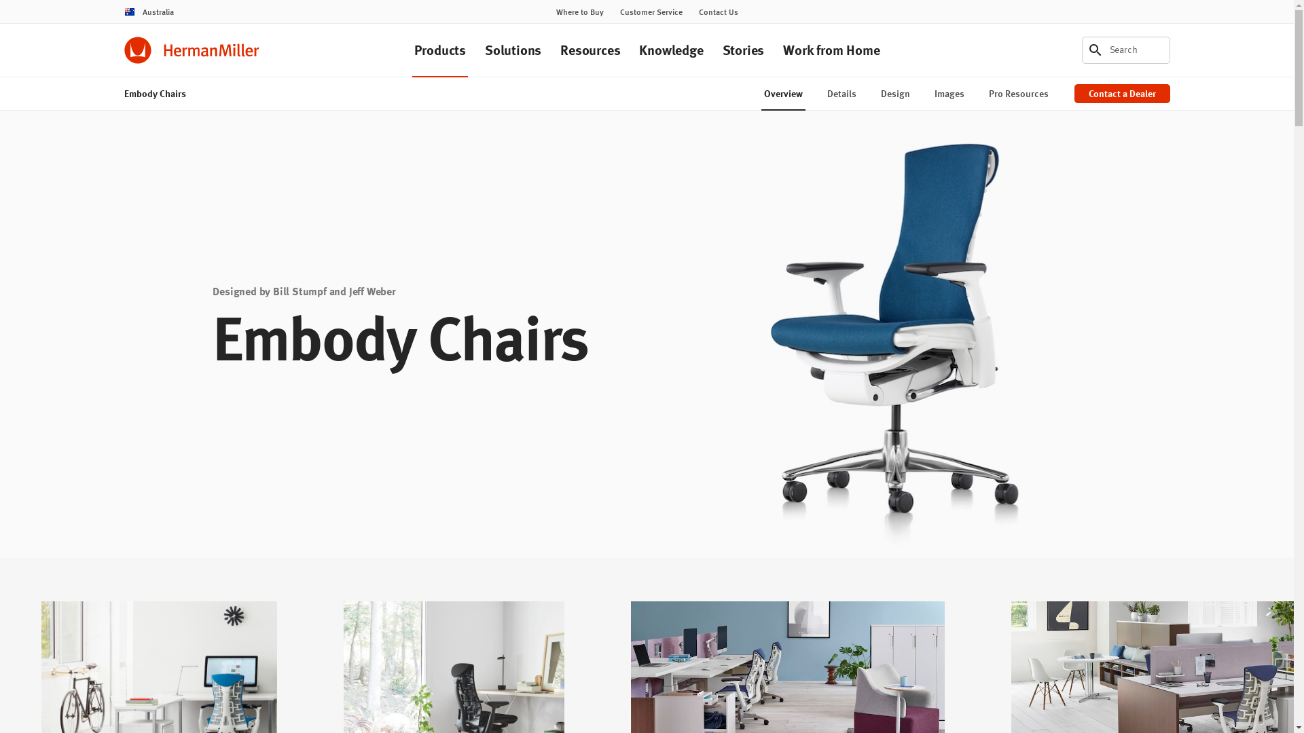  What do you see at coordinates (590, 50) in the screenshot?
I see `Resources` at bounding box center [590, 50].